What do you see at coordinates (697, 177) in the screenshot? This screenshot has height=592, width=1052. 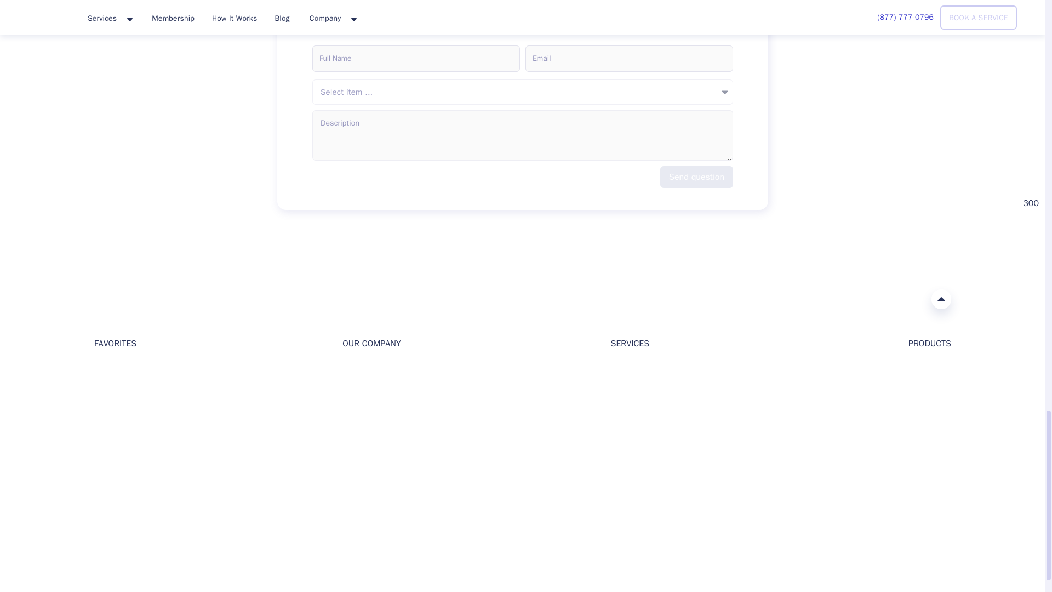 I see `Send question` at bounding box center [697, 177].